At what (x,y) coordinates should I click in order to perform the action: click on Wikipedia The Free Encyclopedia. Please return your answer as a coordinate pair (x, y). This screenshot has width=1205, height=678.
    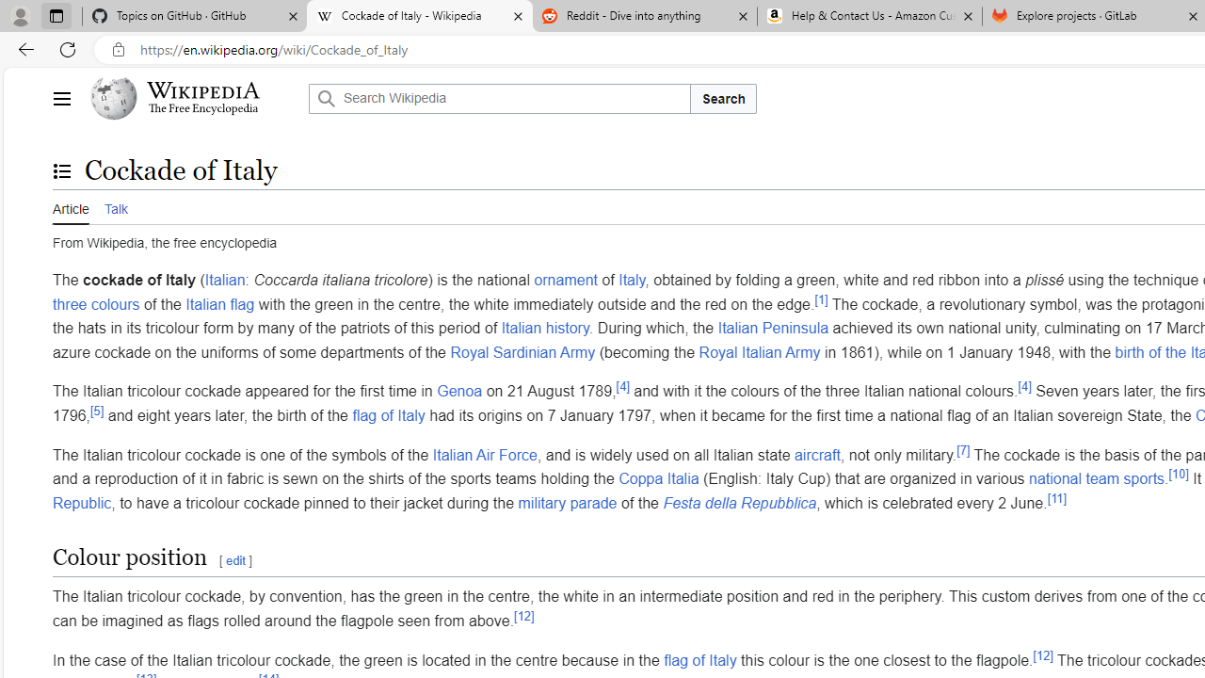
    Looking at the image, I should click on (194, 98).